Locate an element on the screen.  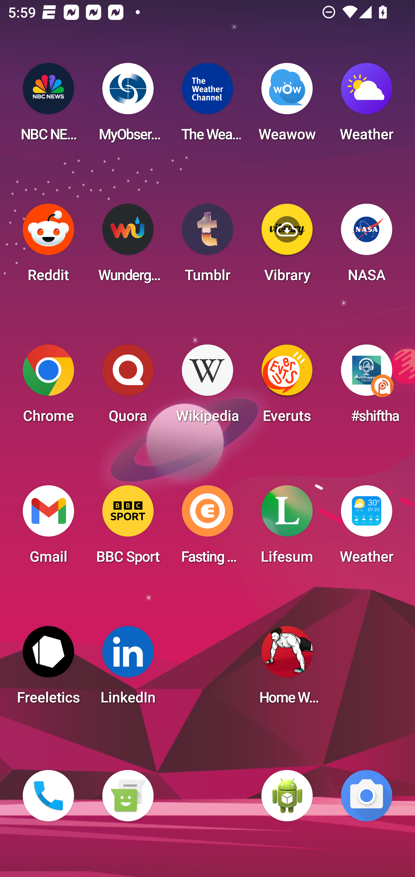
Wikipedia is located at coordinates (207, 387).